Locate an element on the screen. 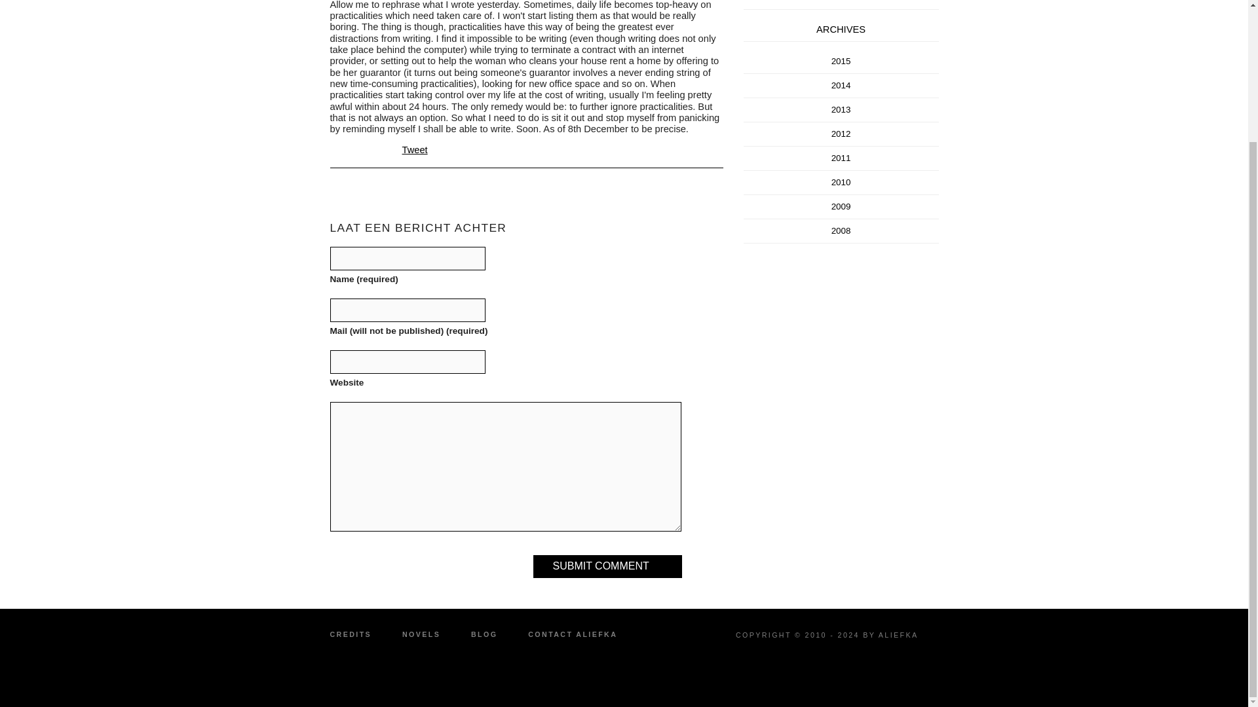 The height and width of the screenshot is (707, 1258). Year 2010 archives is located at coordinates (841, 182).